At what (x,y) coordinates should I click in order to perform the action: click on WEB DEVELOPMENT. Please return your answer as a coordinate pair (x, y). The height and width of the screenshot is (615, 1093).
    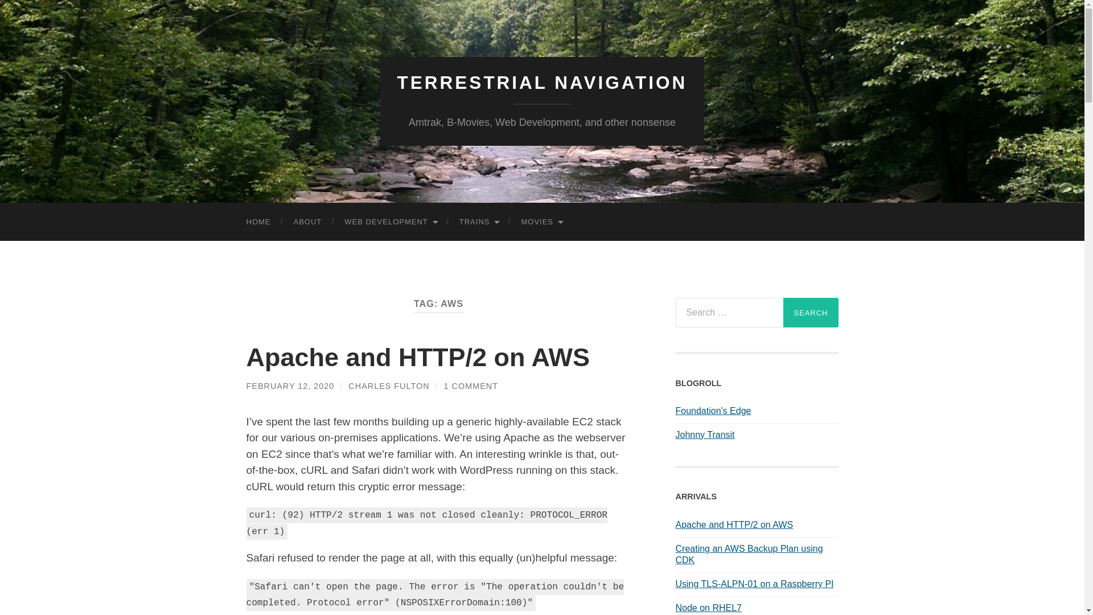
    Looking at the image, I should click on (390, 222).